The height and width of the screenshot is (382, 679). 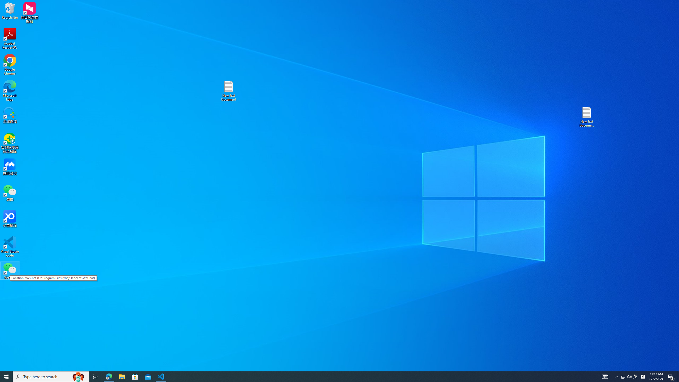 I want to click on Q2790: 100%, so click(x=629, y=377).